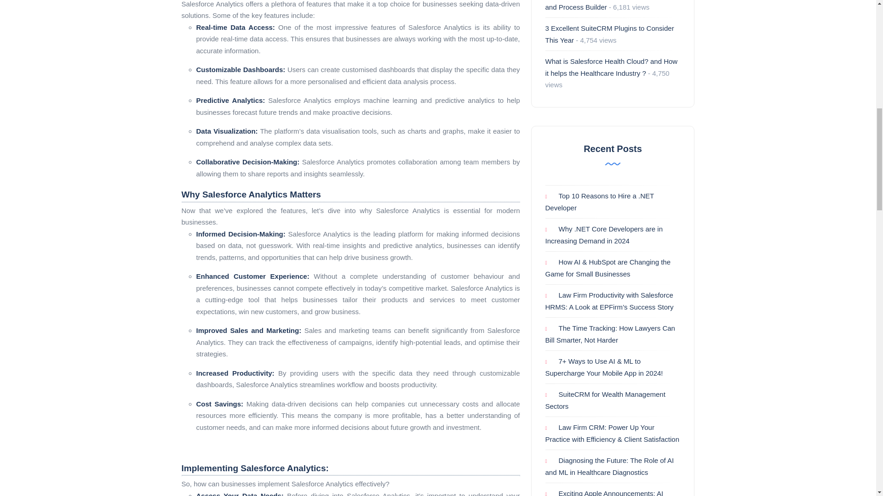 The image size is (883, 496). I want to click on Salesforce to Discontinue Workflow Rules and Process Builder, so click(609, 6).